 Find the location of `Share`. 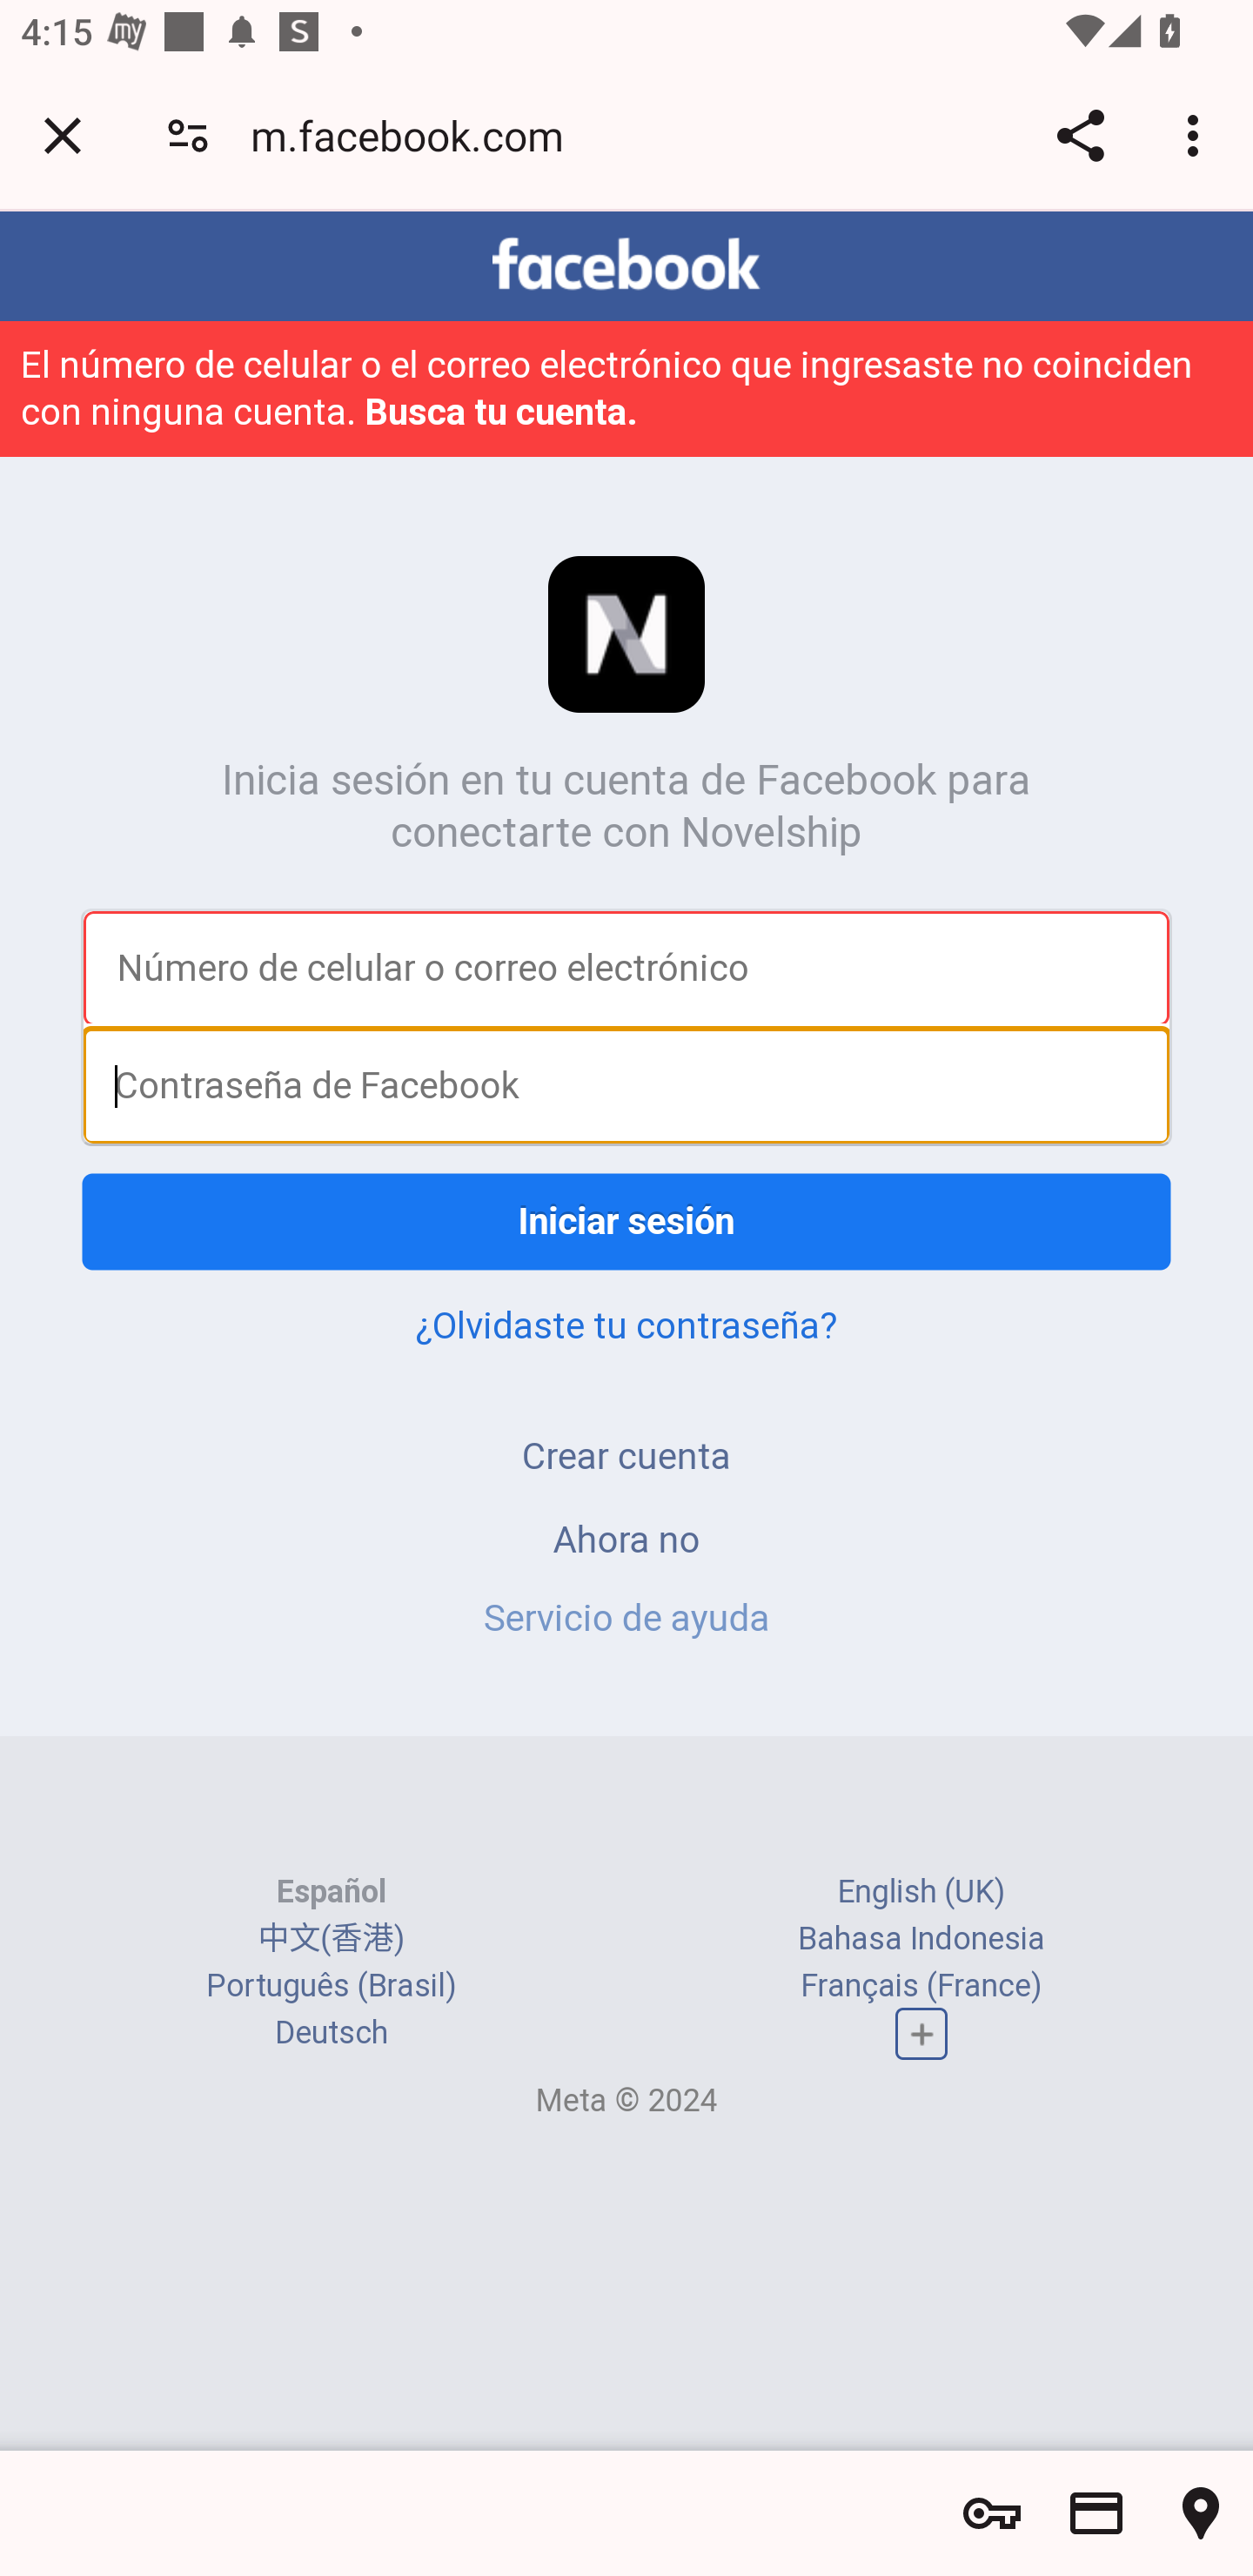

Share is located at coordinates (1080, 135).